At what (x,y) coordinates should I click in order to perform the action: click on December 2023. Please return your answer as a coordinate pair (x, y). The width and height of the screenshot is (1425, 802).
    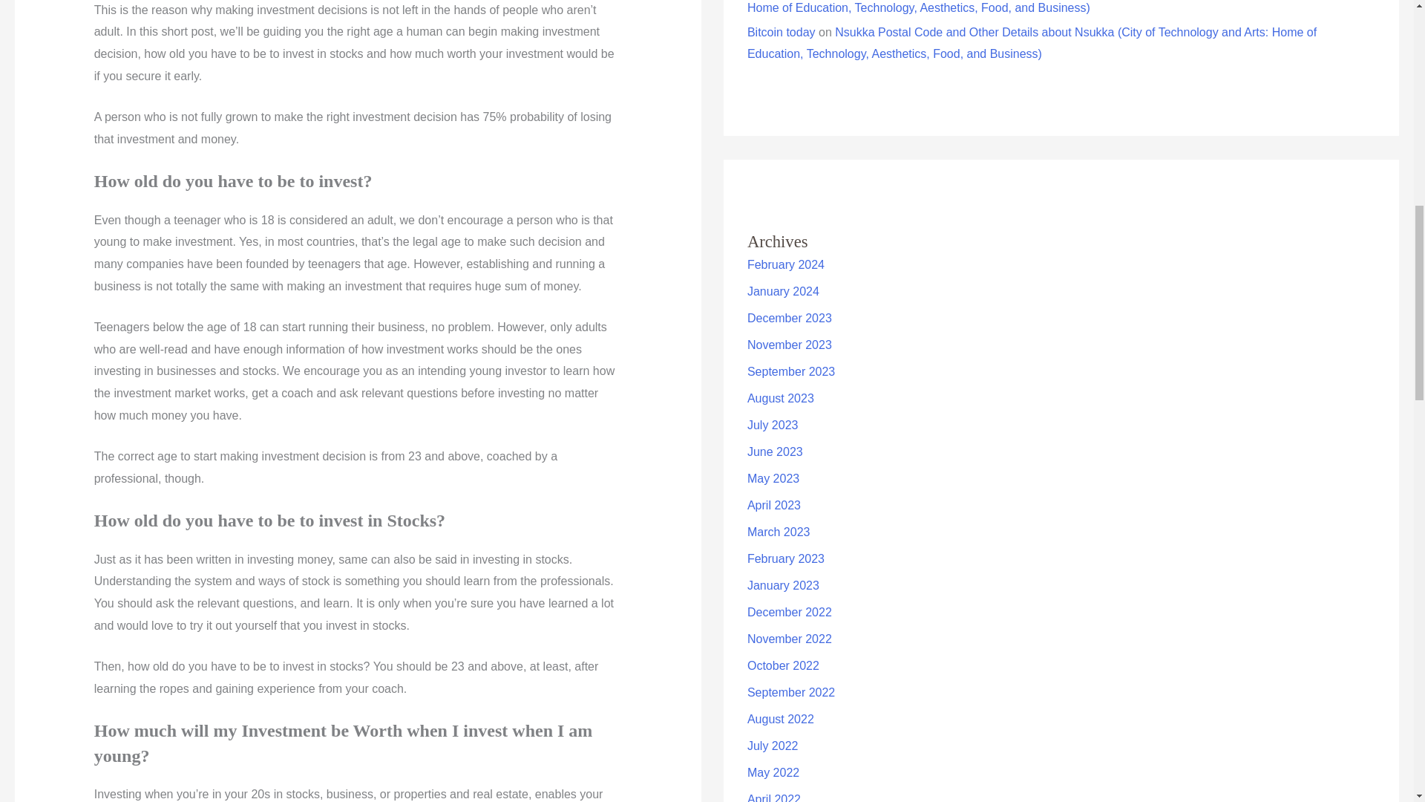
    Looking at the image, I should click on (790, 318).